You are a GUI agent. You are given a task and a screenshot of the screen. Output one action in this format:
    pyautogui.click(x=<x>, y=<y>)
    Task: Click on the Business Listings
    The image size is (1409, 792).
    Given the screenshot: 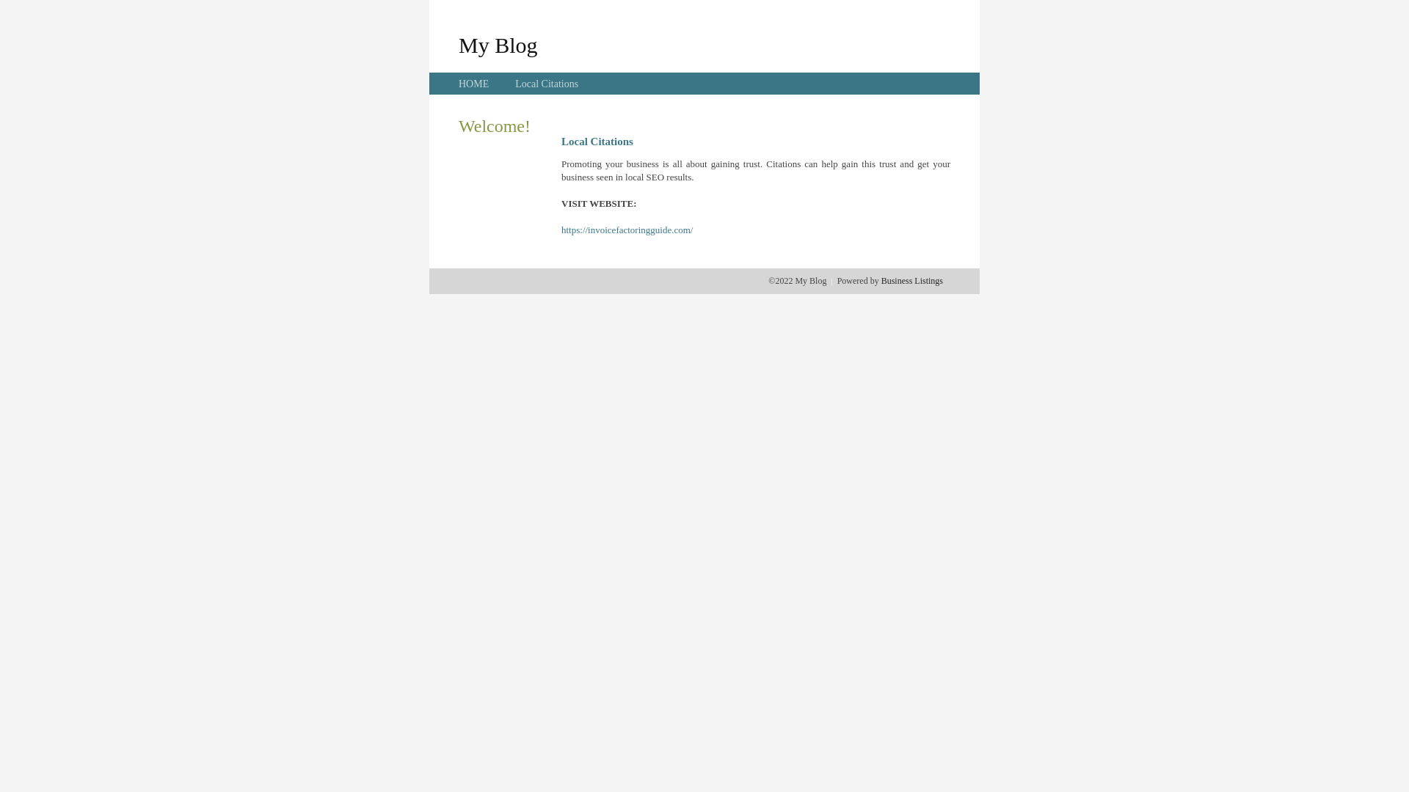 What is the action you would take?
    pyautogui.click(x=912, y=281)
    